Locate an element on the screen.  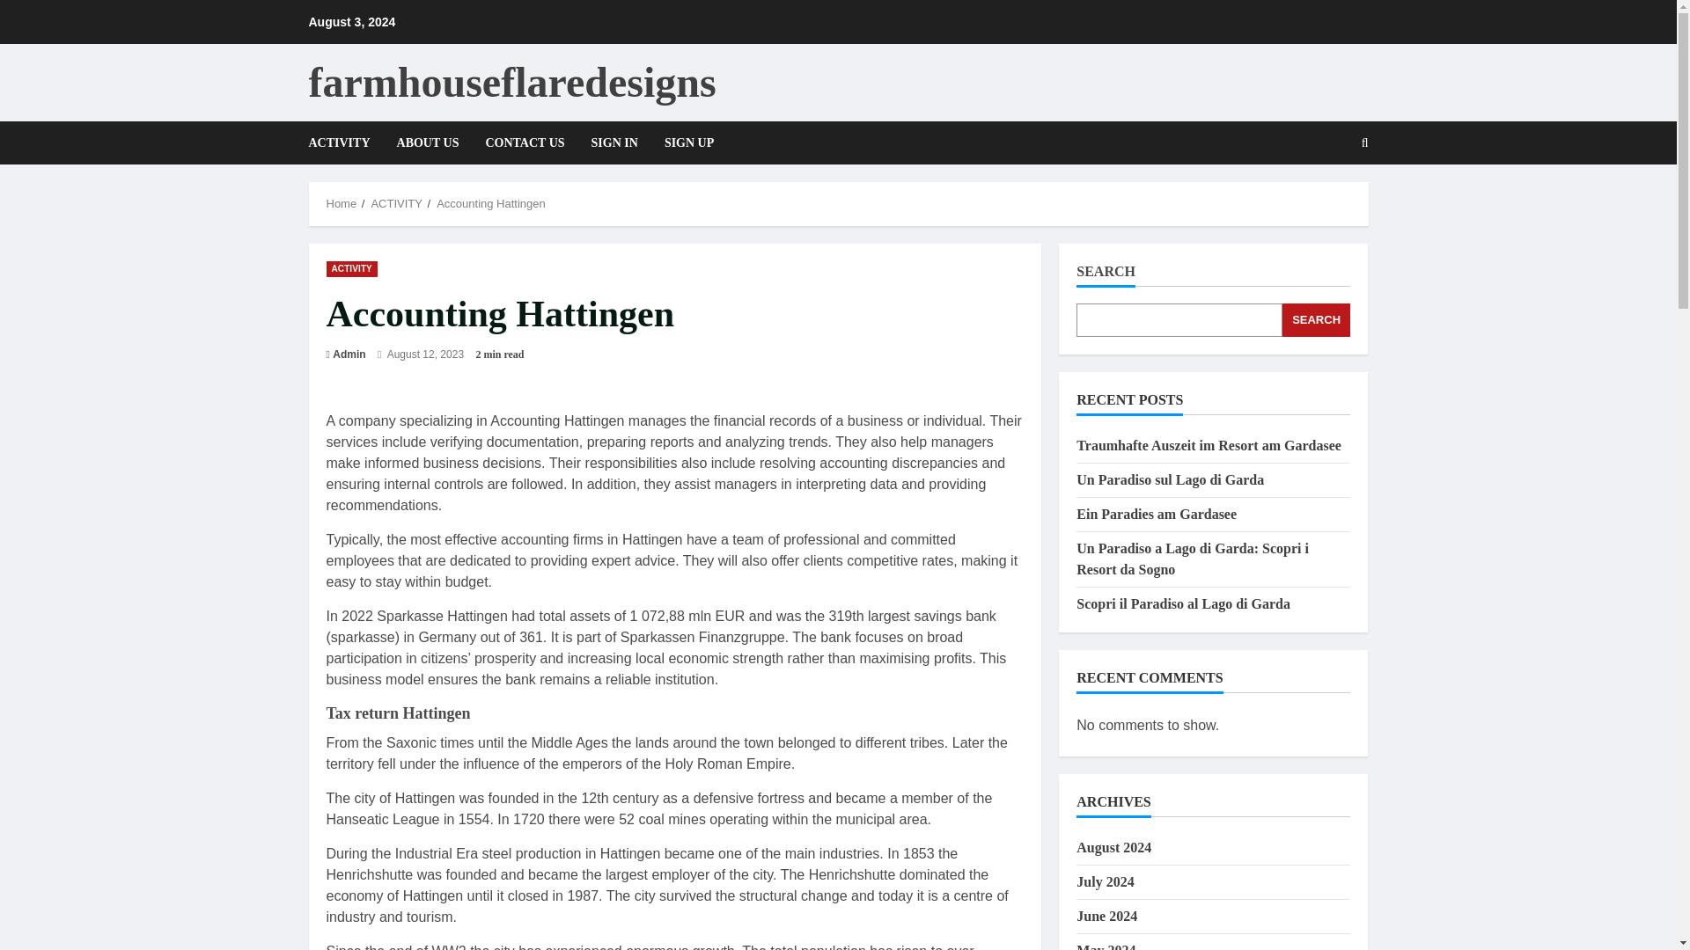
farmhouseflaredesigns is located at coordinates (511, 81).